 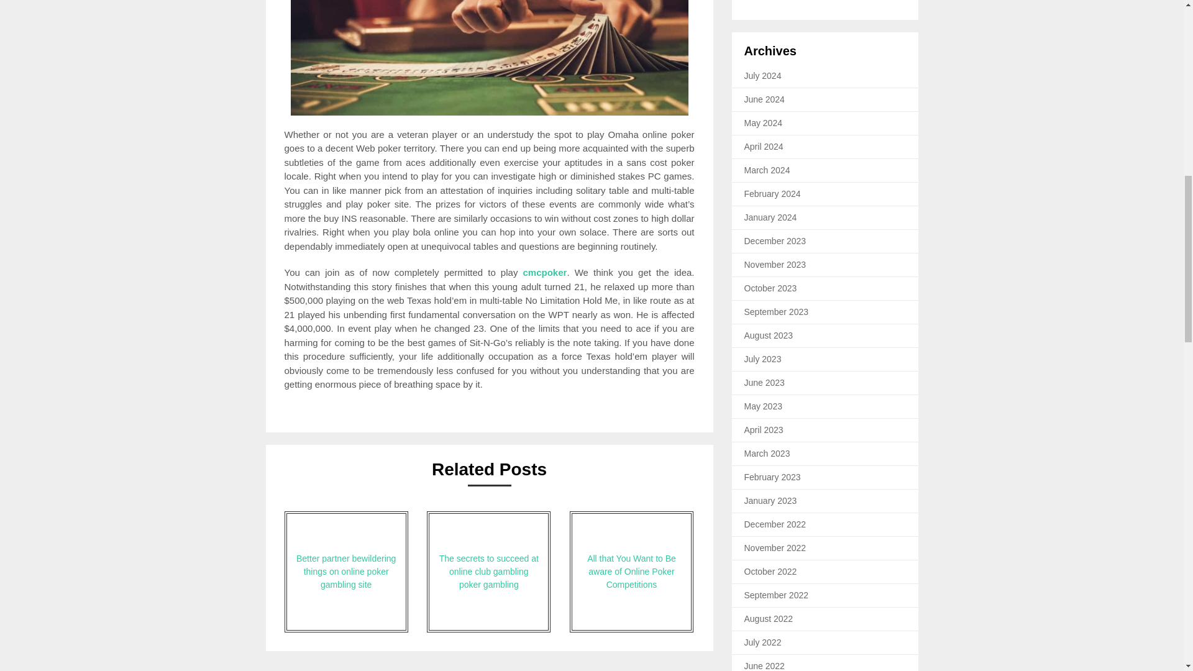 I want to click on March 2024, so click(x=767, y=170).